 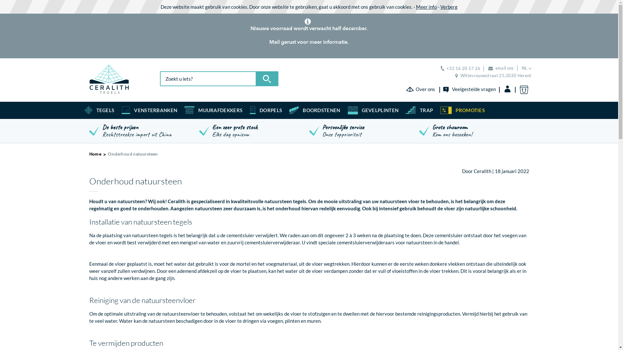 I want to click on Verberg, so click(x=449, y=7).